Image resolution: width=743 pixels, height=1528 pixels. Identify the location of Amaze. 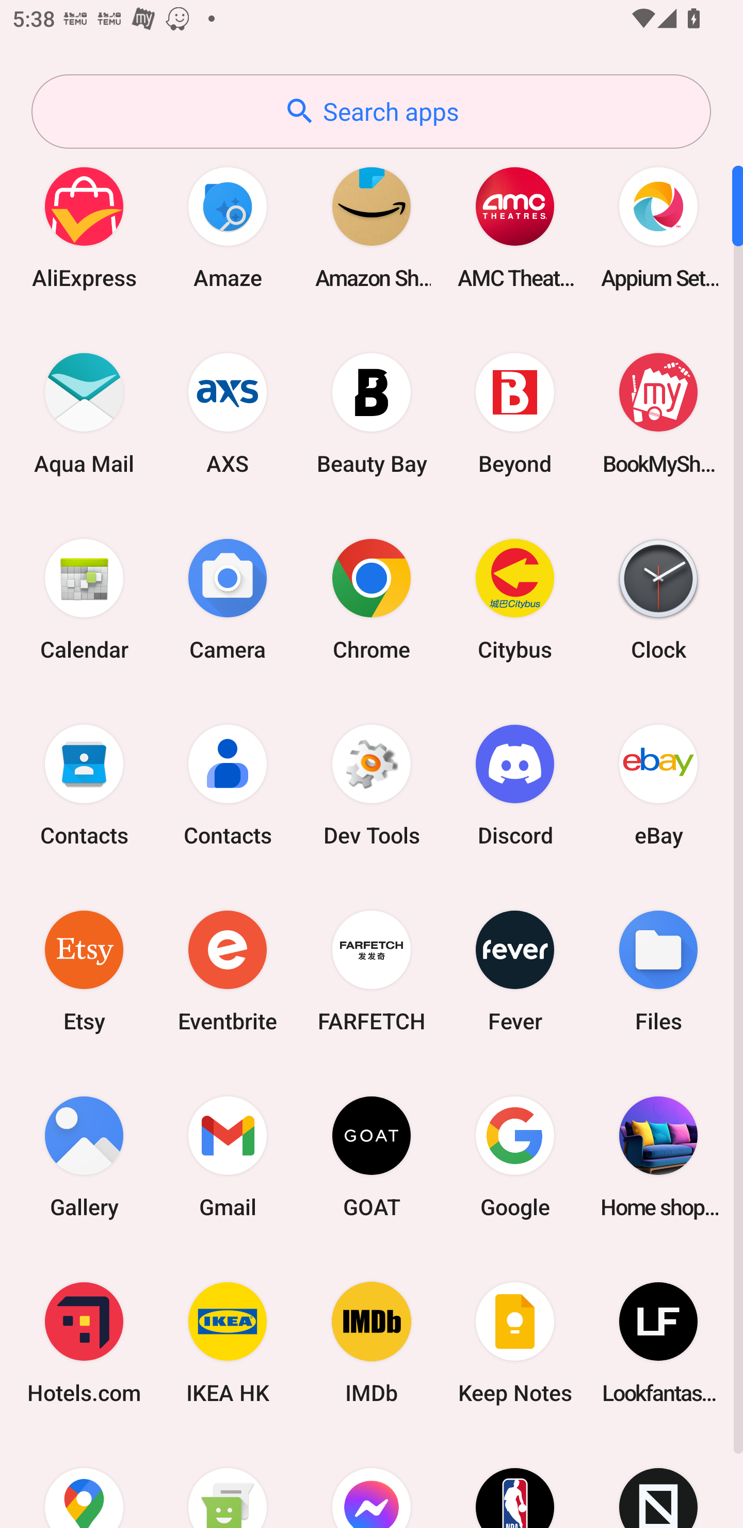
(228, 227).